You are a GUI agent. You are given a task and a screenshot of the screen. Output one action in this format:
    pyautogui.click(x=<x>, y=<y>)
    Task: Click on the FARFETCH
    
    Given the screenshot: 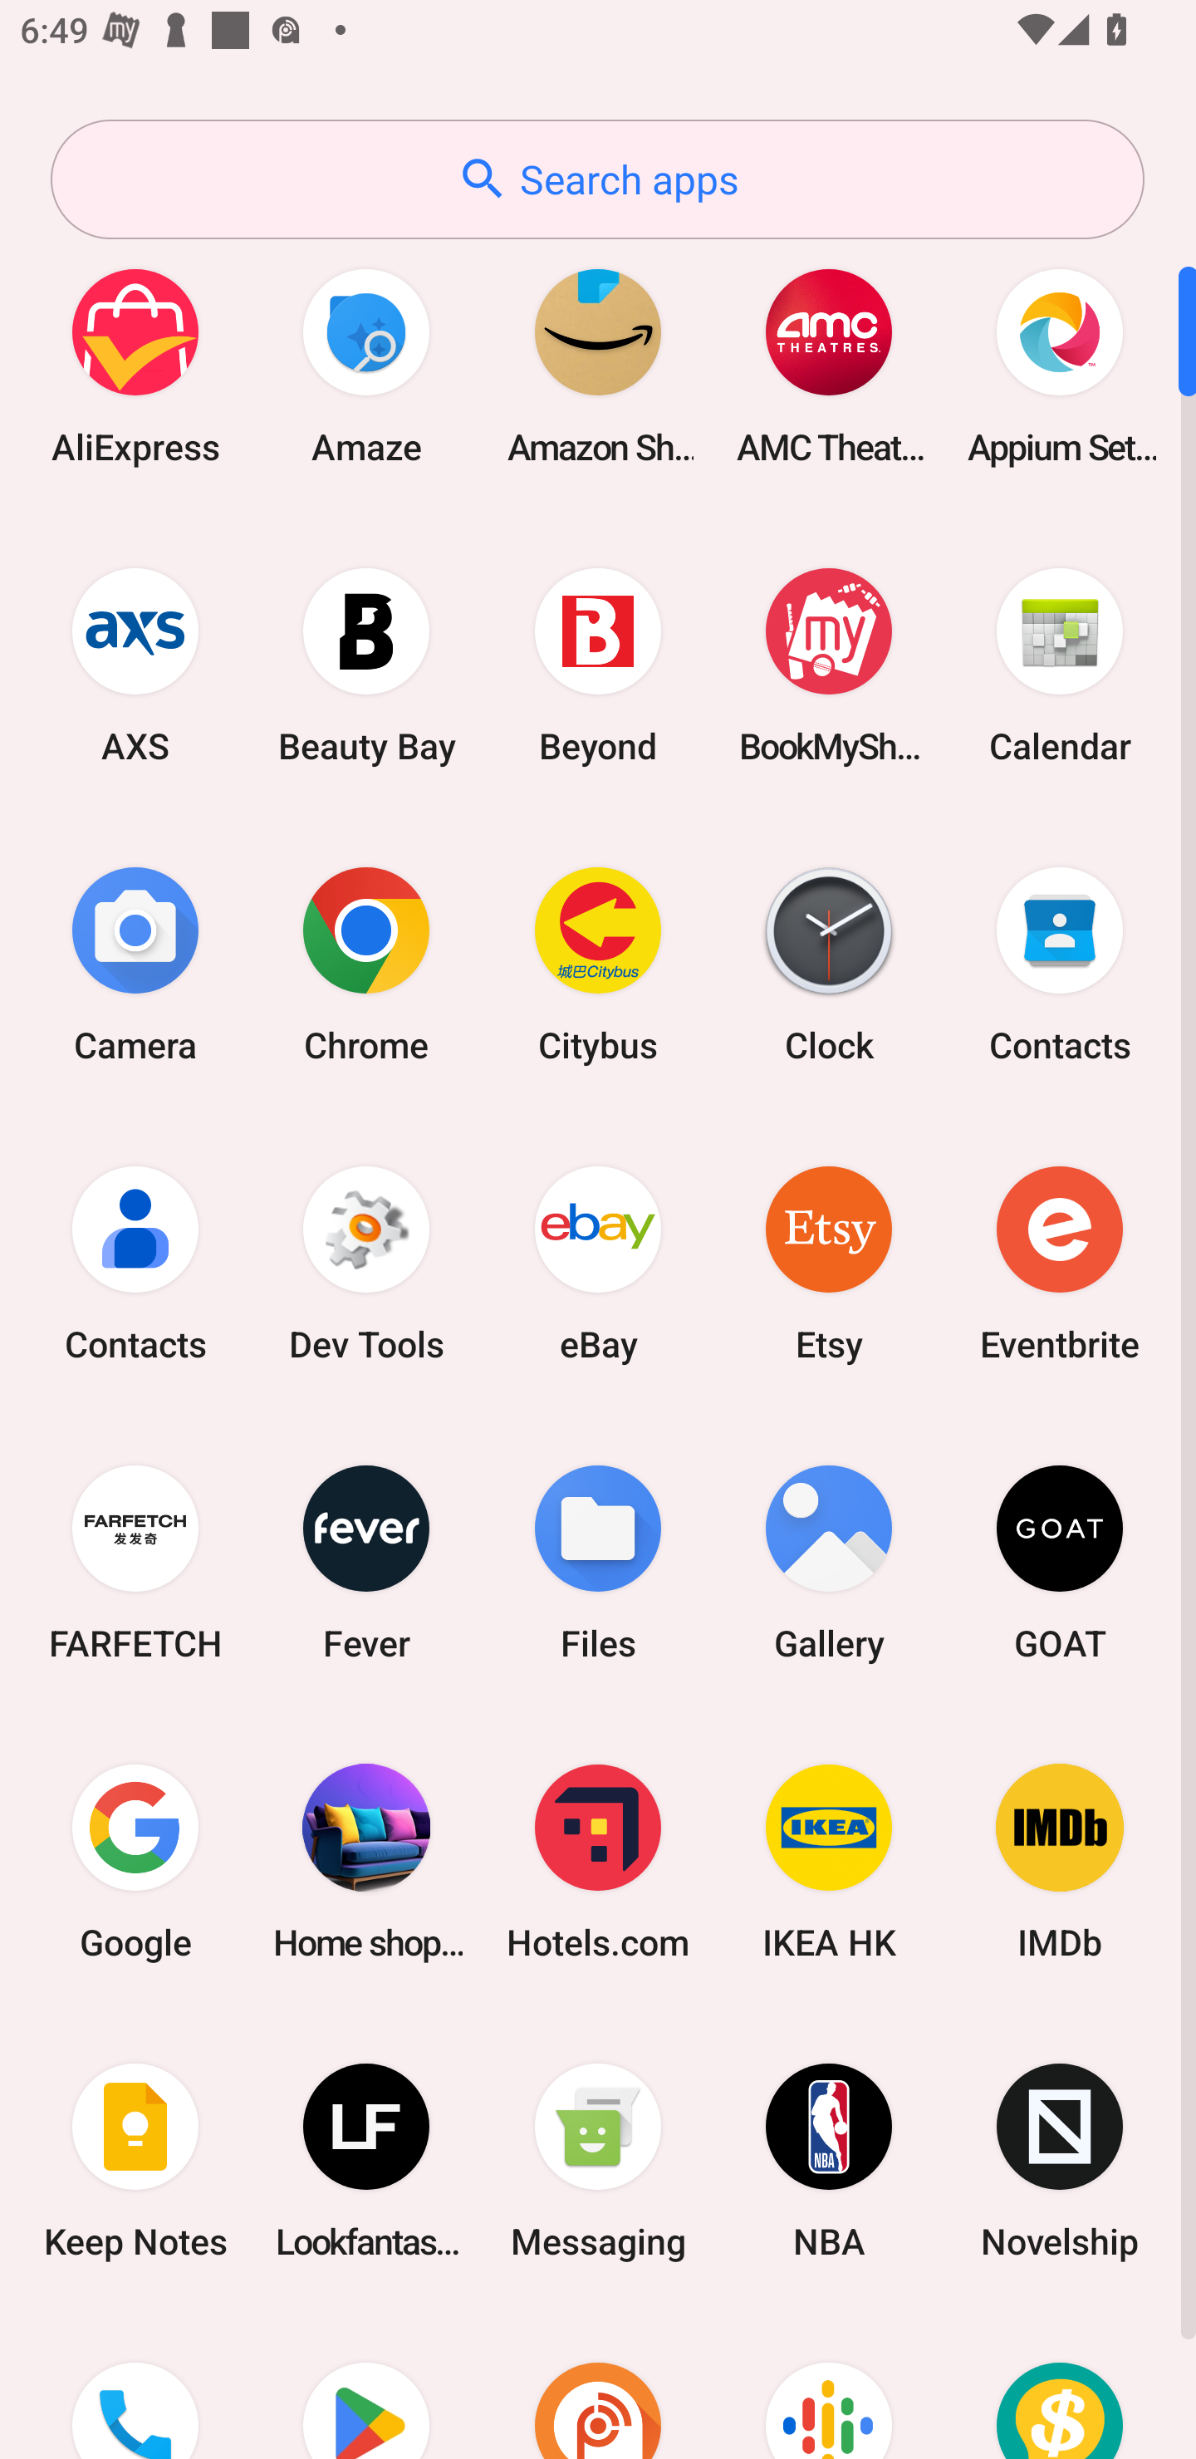 What is the action you would take?
    pyautogui.click(x=135, y=1562)
    